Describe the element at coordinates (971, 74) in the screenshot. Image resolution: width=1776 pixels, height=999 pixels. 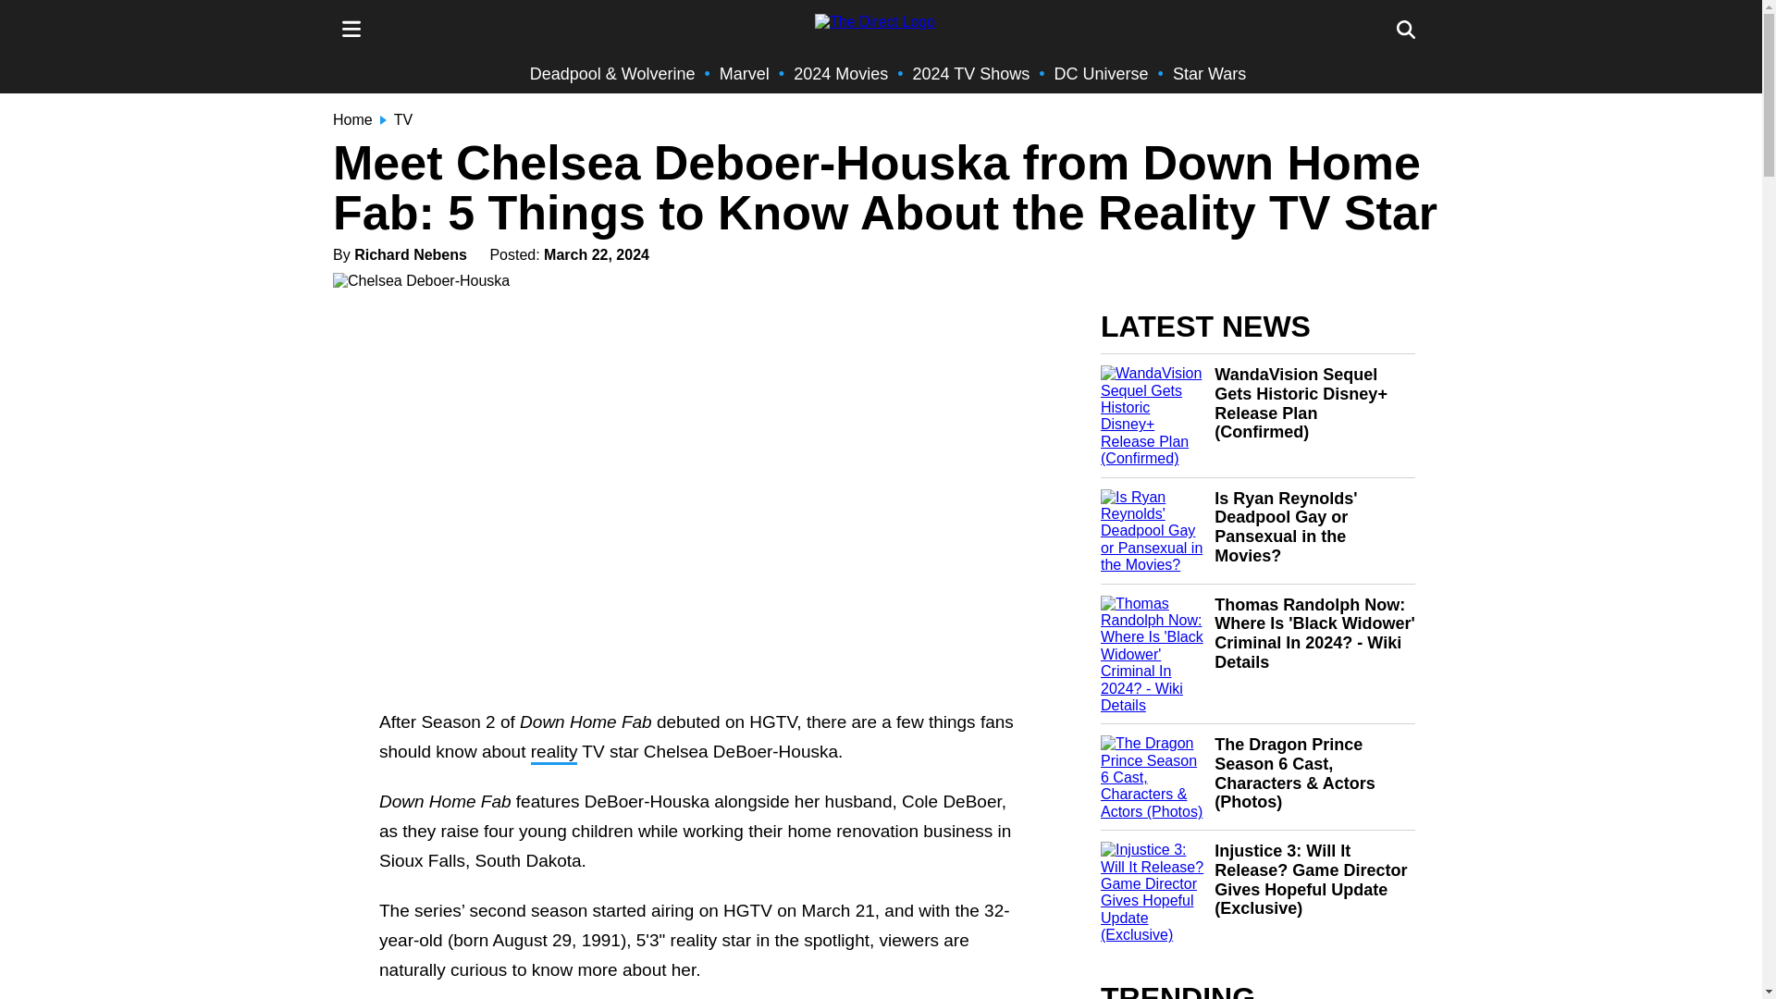
I see `2024 TV Shows` at that location.